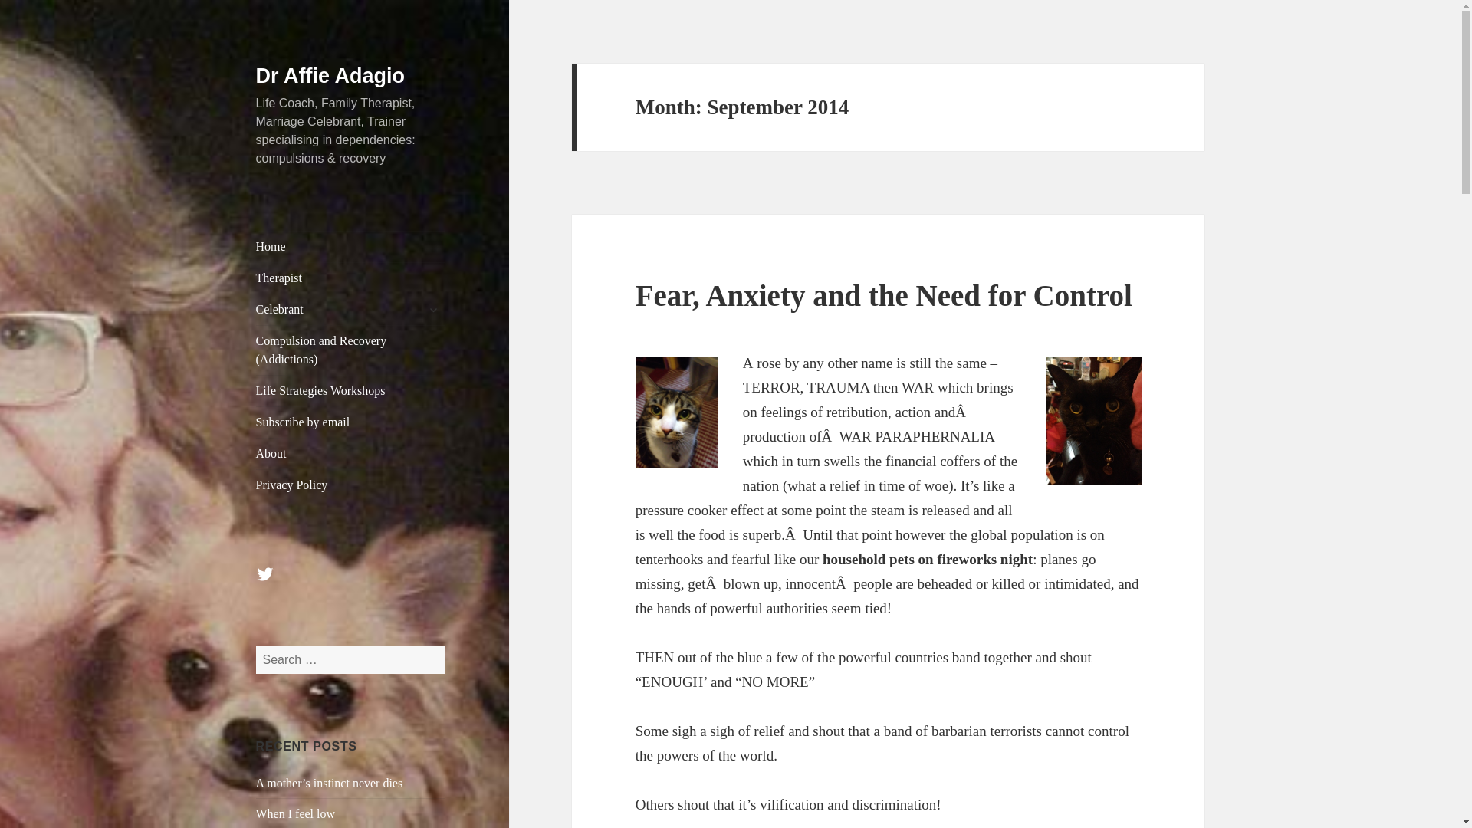  Describe the element at coordinates (351, 391) in the screenshot. I see `Life Strategies Workshops` at that location.